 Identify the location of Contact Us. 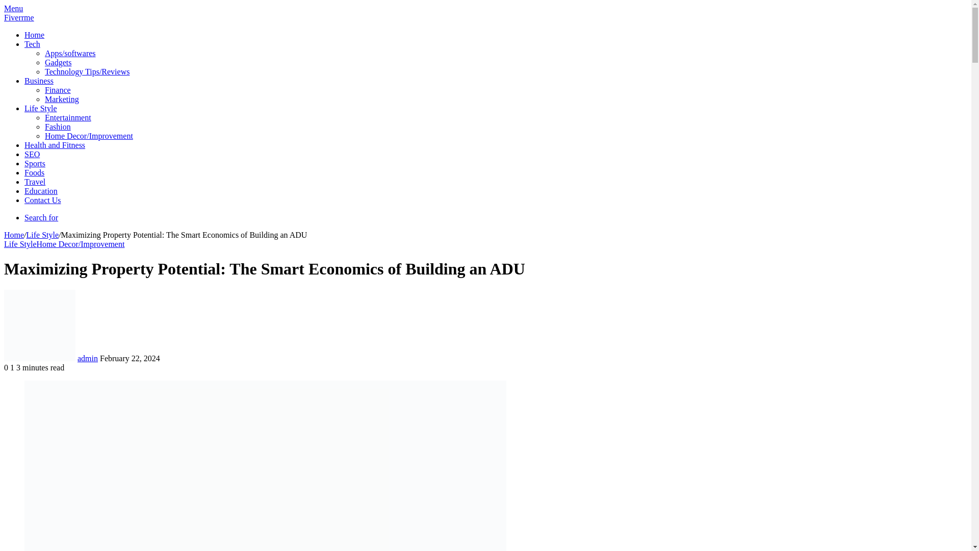
(43, 200).